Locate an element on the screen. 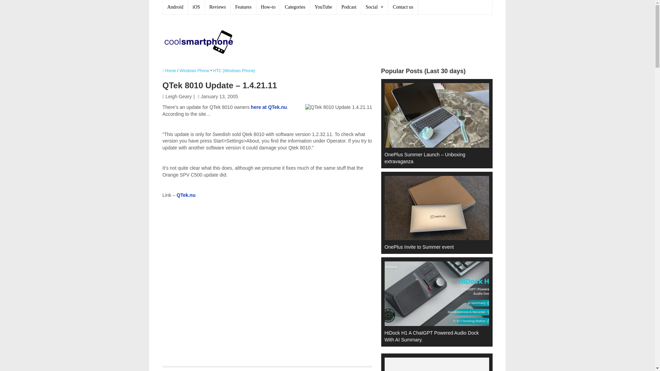 The width and height of the screenshot is (660, 371). OnePlus Invite to Summer event is located at coordinates (433, 212).